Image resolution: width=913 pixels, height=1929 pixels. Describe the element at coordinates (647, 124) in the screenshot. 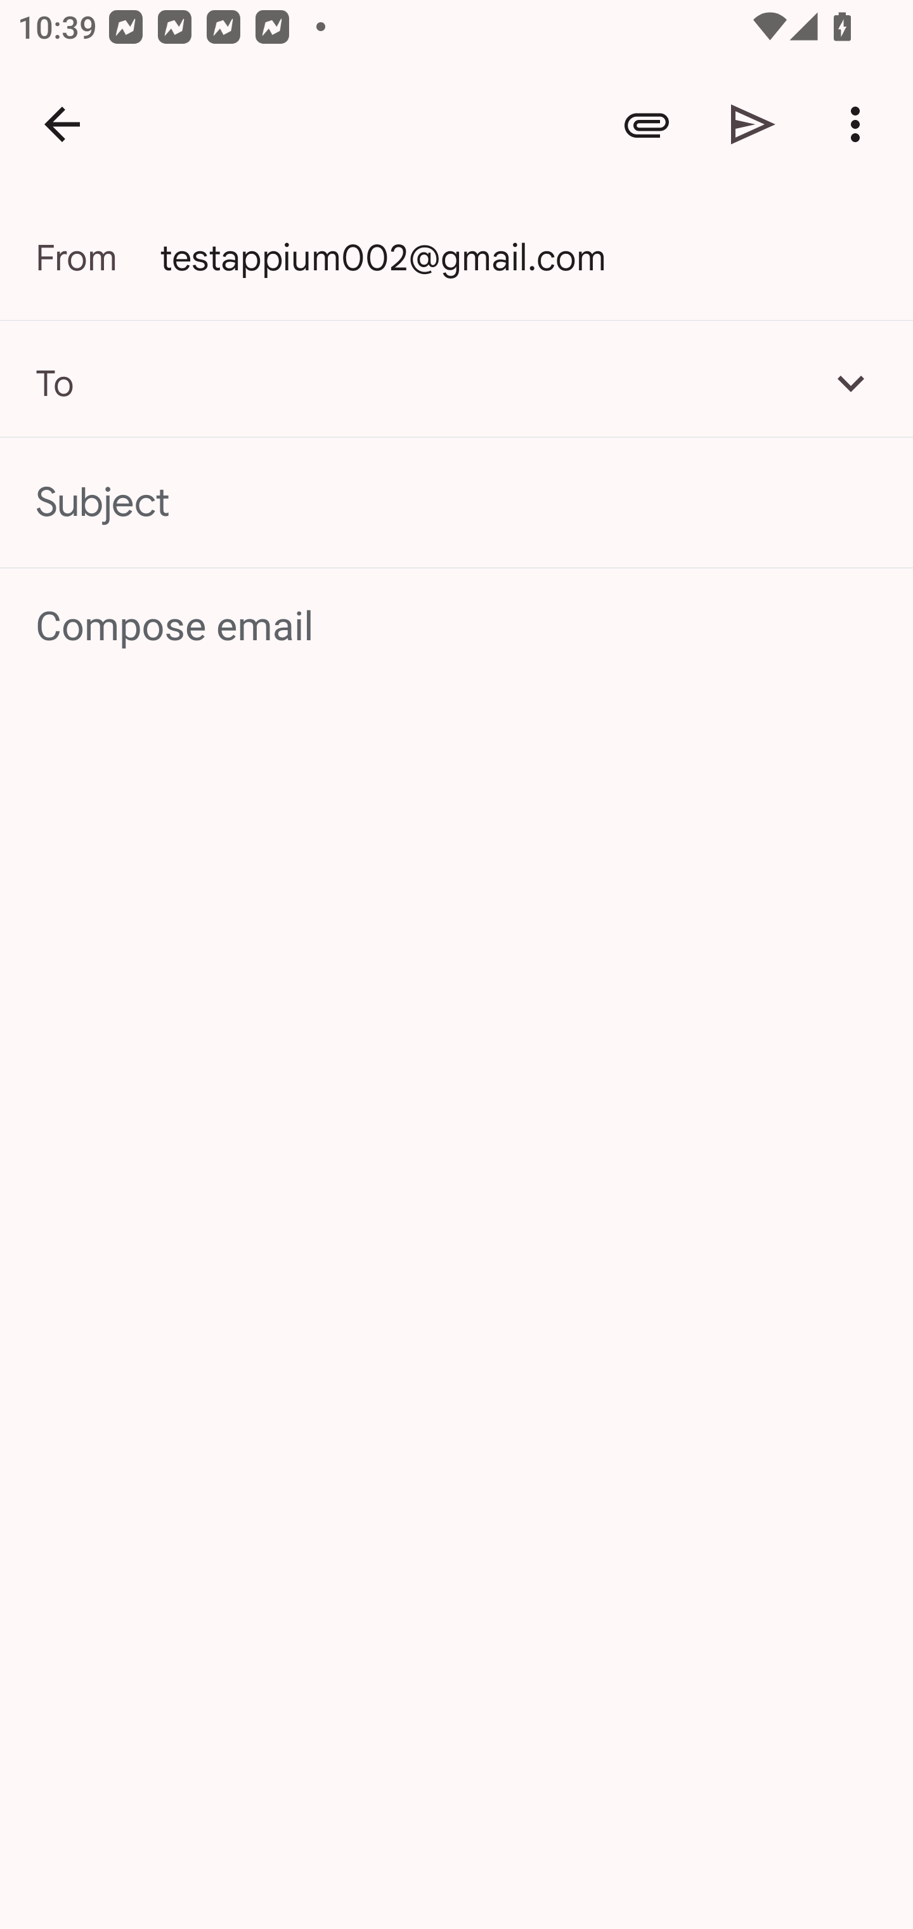

I see `Attach file` at that location.